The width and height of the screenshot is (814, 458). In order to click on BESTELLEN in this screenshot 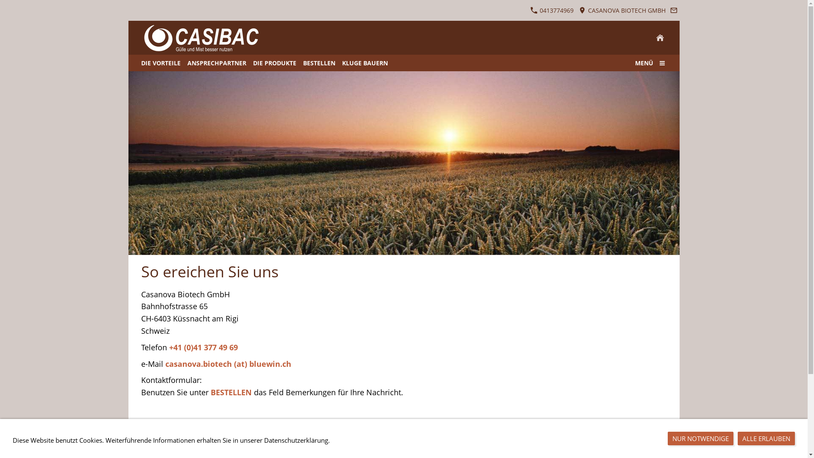, I will do `click(319, 63)`.